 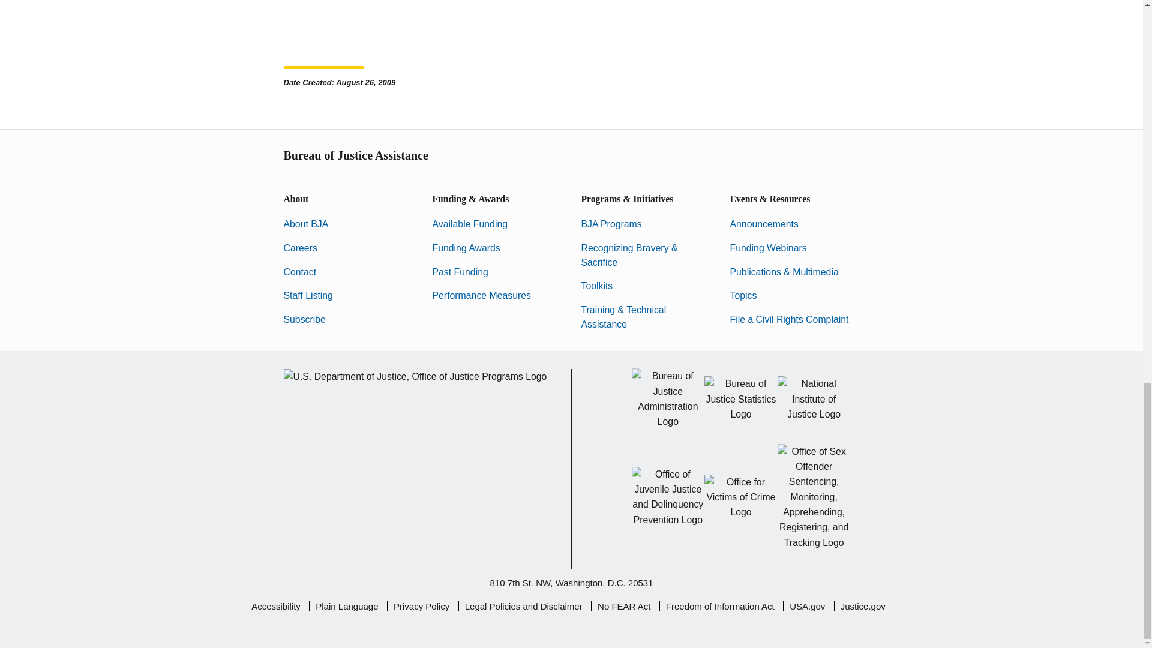 What do you see at coordinates (306, 224) in the screenshot?
I see `About BJA` at bounding box center [306, 224].